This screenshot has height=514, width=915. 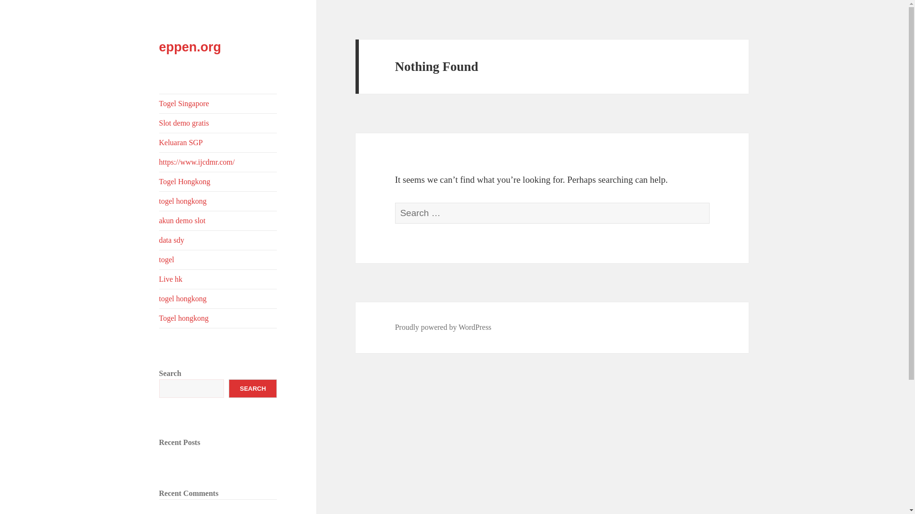 I want to click on Keluaran SGP, so click(x=218, y=142).